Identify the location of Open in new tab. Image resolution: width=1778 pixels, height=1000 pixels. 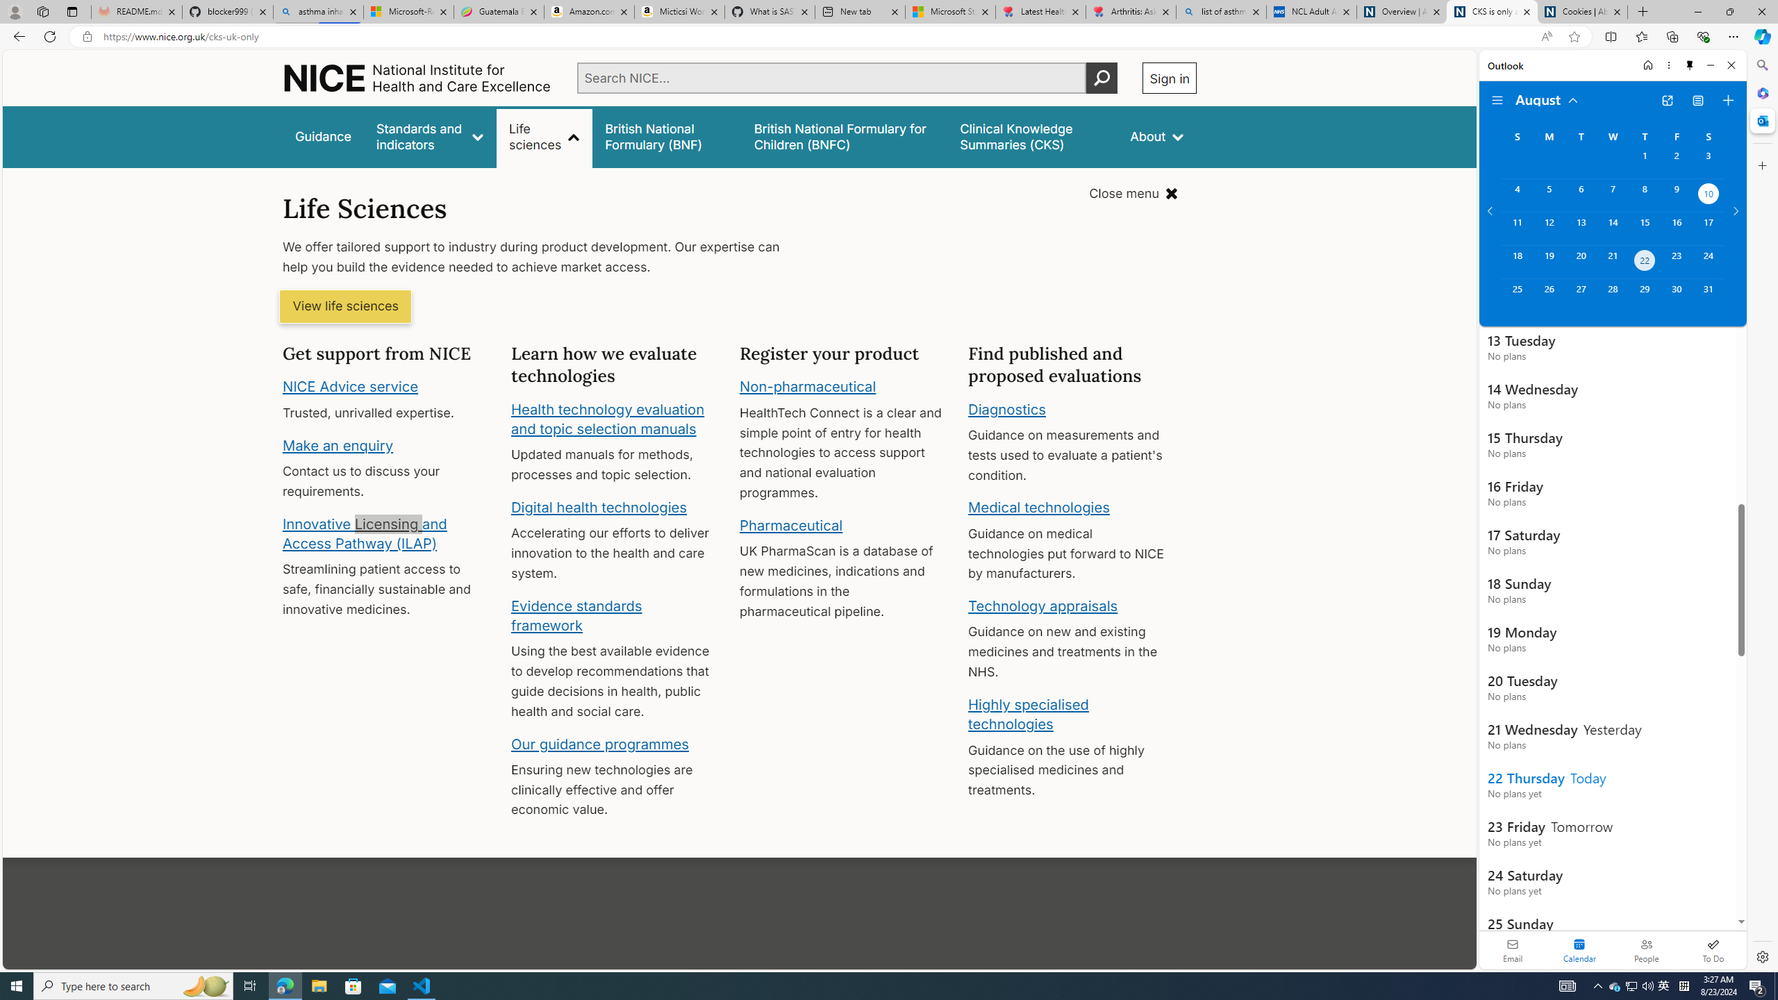
(1667, 101).